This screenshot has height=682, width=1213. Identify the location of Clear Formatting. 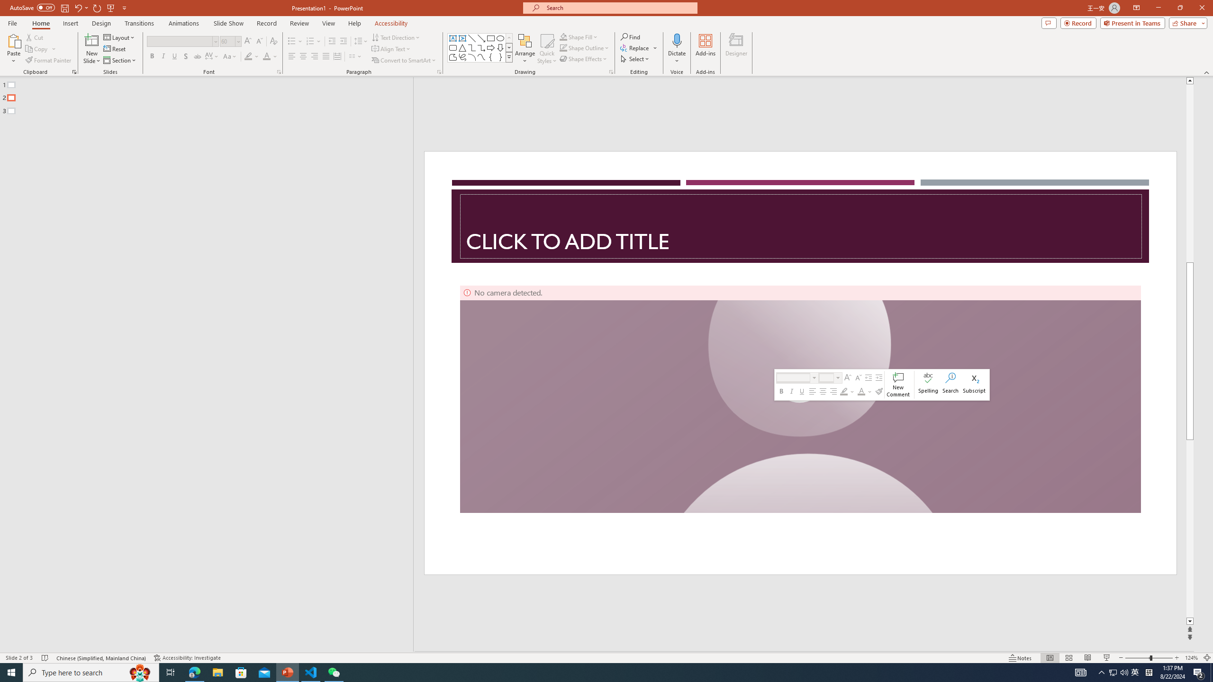
(273, 42).